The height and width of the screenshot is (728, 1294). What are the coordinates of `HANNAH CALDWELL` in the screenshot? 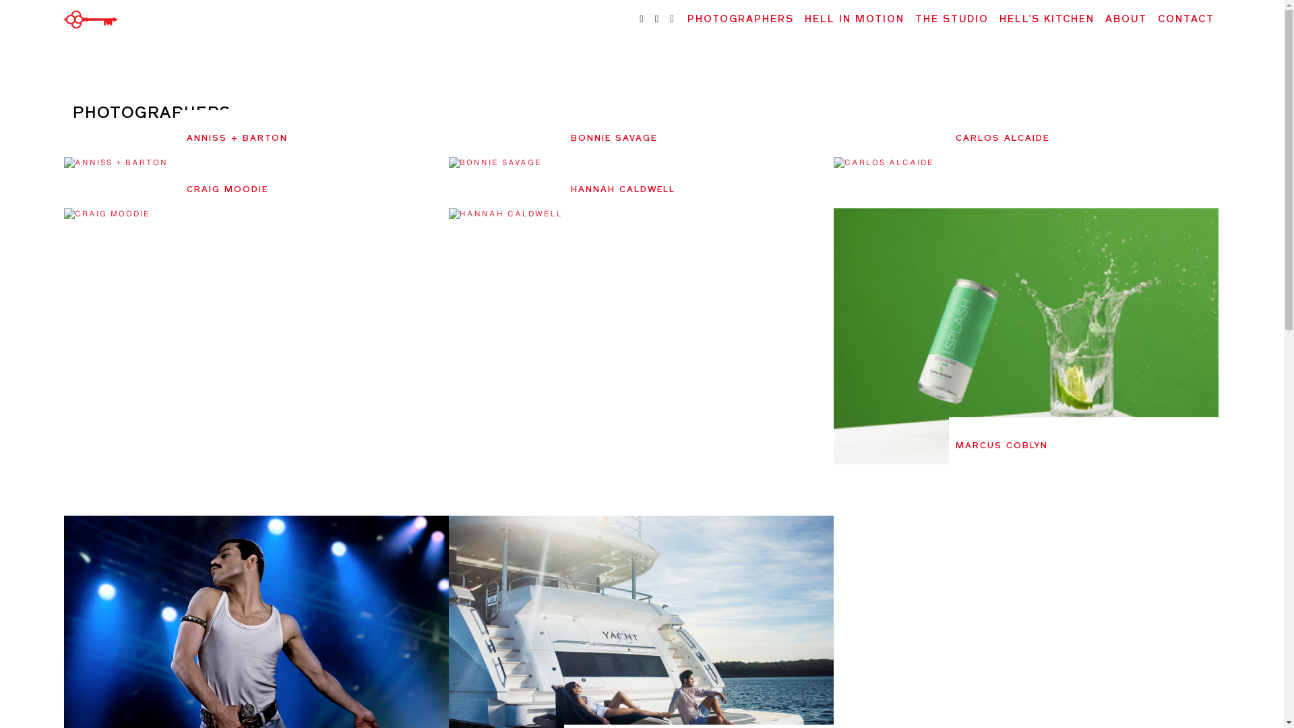 It's located at (623, 190).